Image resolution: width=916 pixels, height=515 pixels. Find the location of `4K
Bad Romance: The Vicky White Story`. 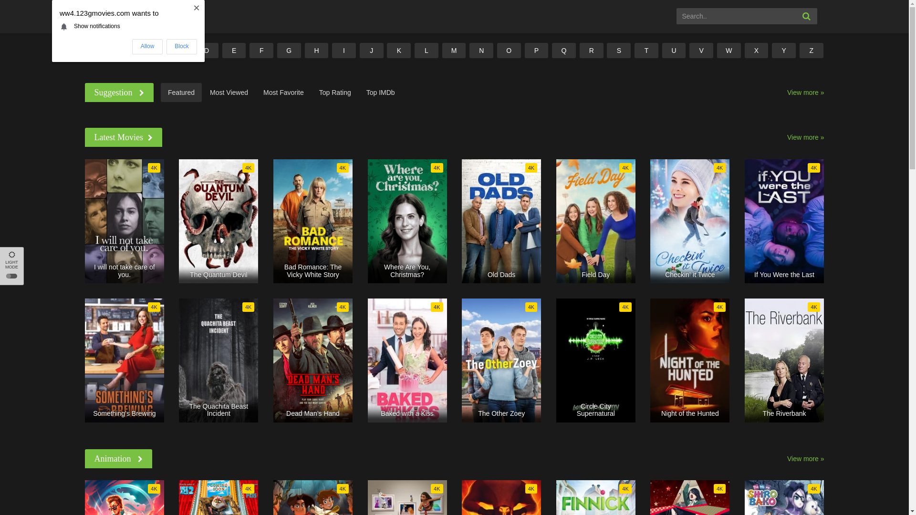

4K
Bad Romance: The Vicky White Story is located at coordinates (313, 221).